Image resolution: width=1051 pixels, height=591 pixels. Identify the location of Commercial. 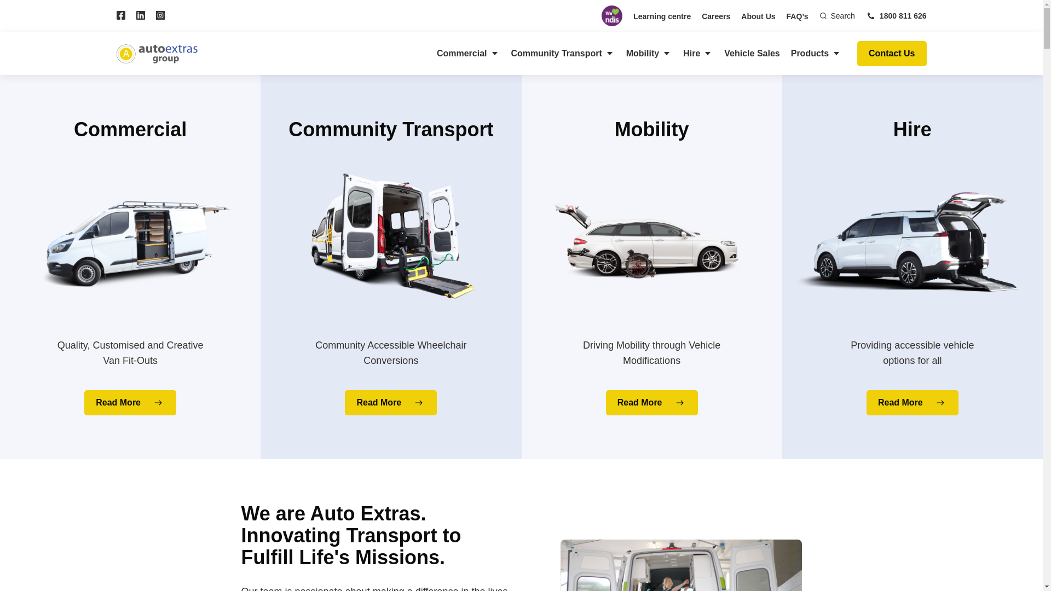
(469, 54).